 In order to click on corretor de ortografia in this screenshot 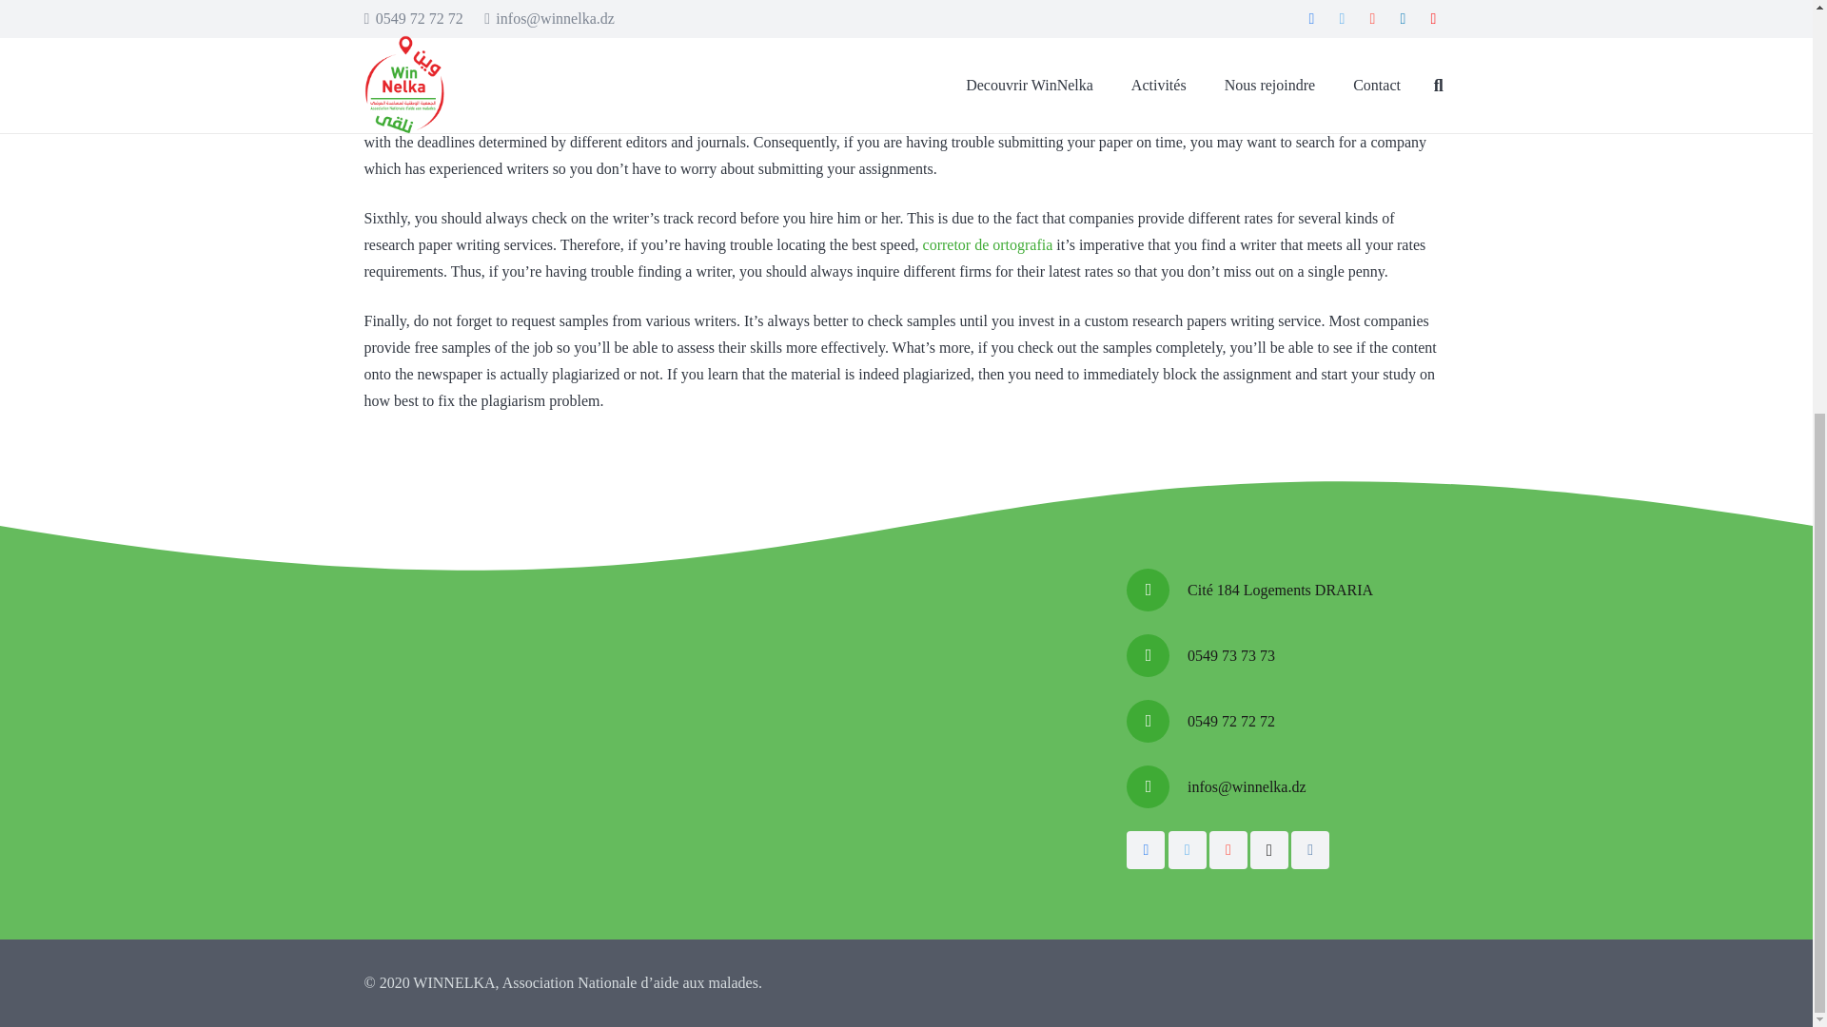, I will do `click(988, 244)`.